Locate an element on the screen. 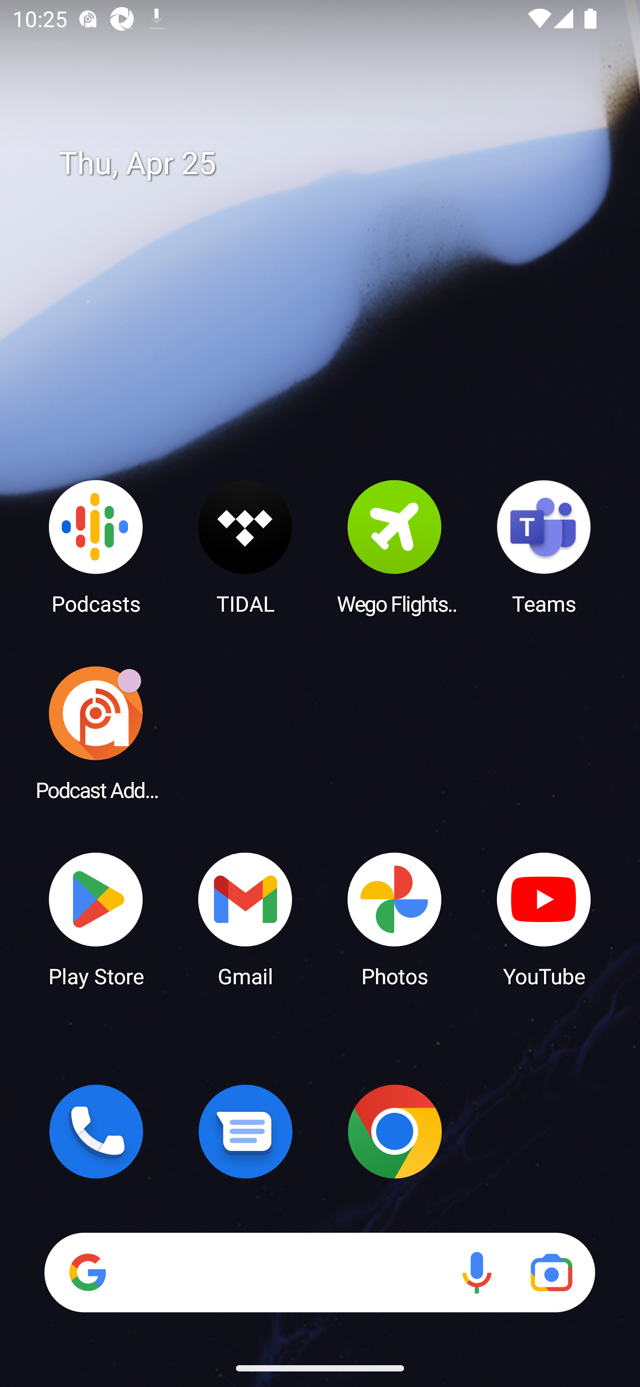 The width and height of the screenshot is (640, 1387). Search Voice search Google Lens is located at coordinates (320, 1272).